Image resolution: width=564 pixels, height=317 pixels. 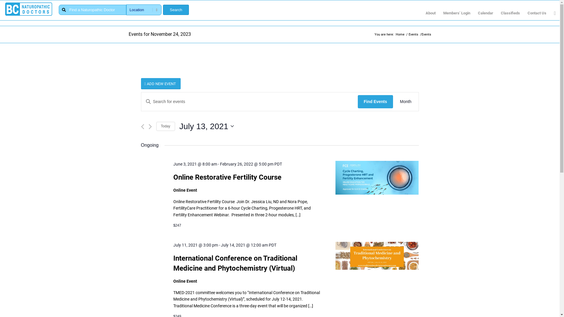 I want to click on Search, so click(x=176, y=10).